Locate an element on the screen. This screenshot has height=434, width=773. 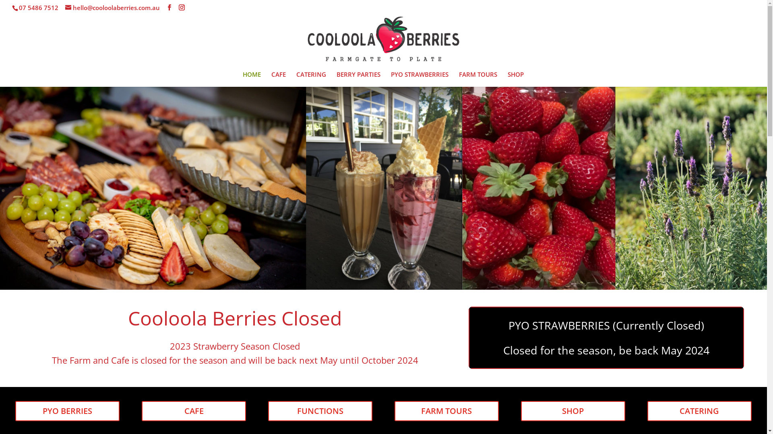
CAFE is located at coordinates (279, 79).